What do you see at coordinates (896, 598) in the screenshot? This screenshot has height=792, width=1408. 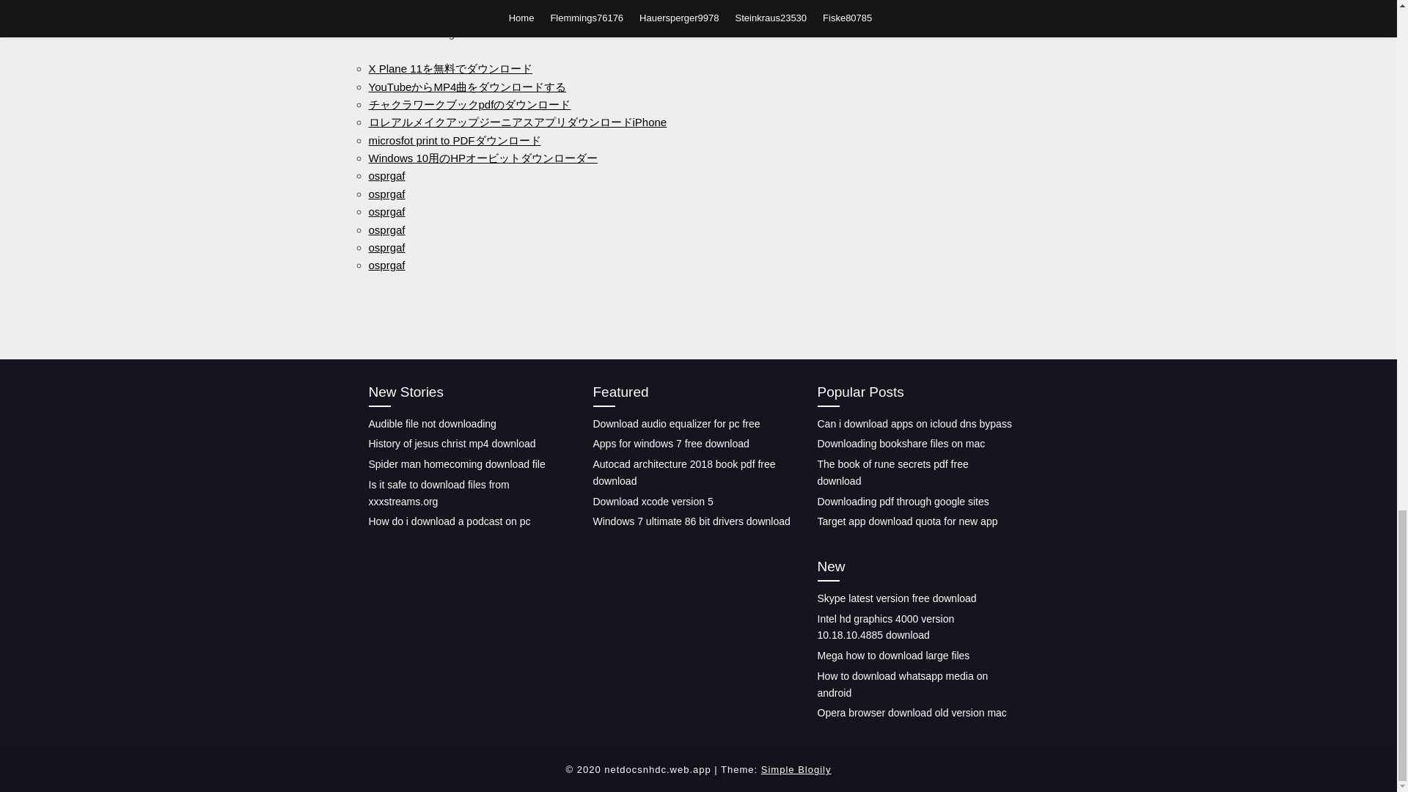 I see `Skype latest version free download` at bounding box center [896, 598].